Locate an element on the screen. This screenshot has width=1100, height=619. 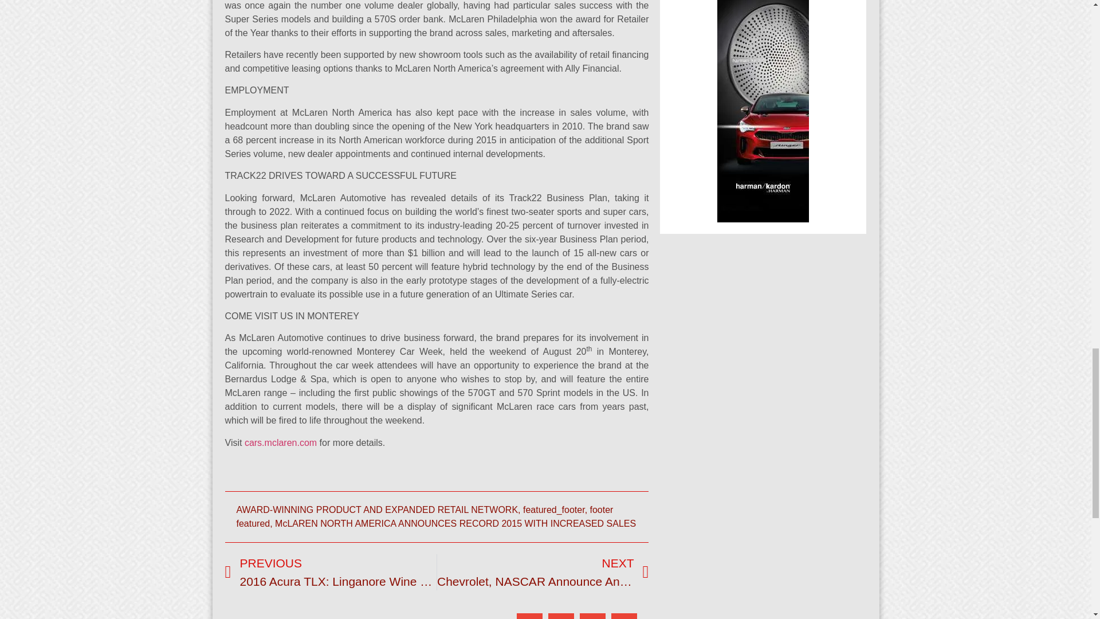
cars.mclaren.com is located at coordinates (280, 442).